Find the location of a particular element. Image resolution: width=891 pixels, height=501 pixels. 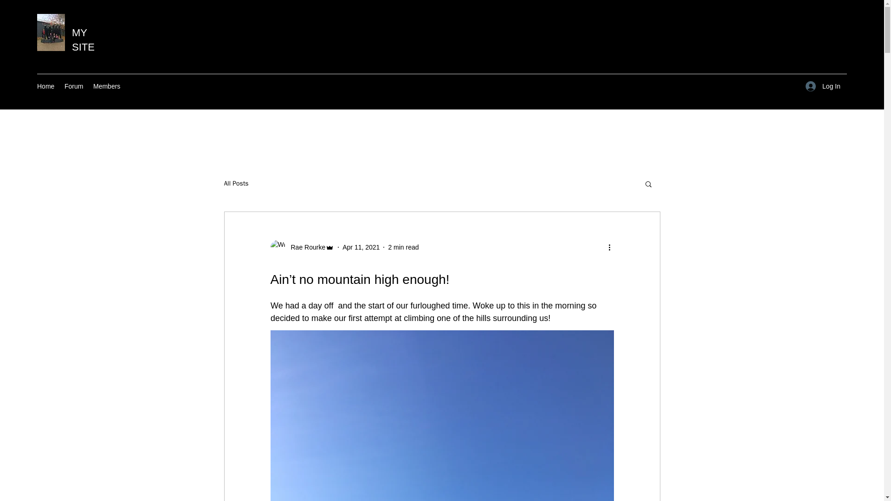

Home is located at coordinates (45, 86).